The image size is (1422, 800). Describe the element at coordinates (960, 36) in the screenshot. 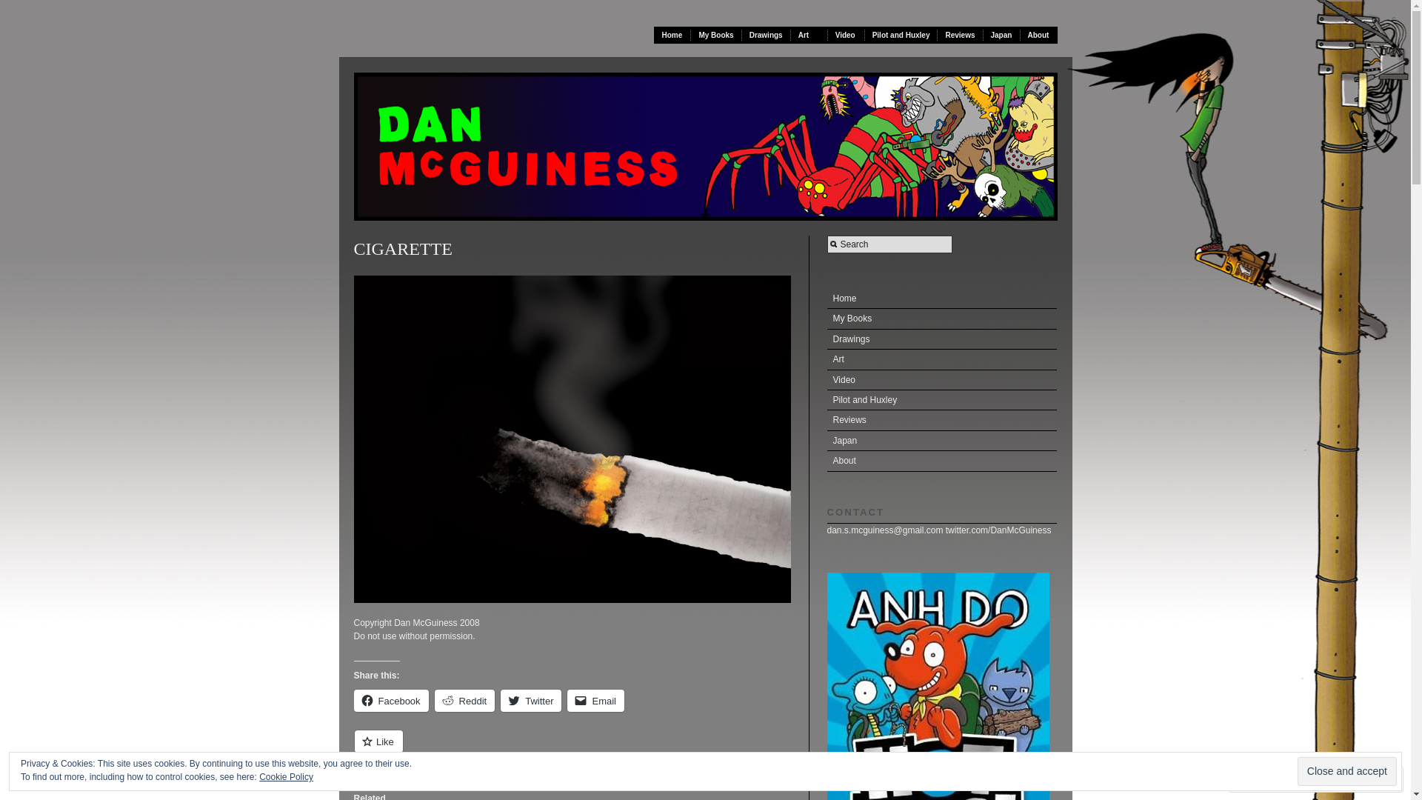

I see `Reviews` at that location.